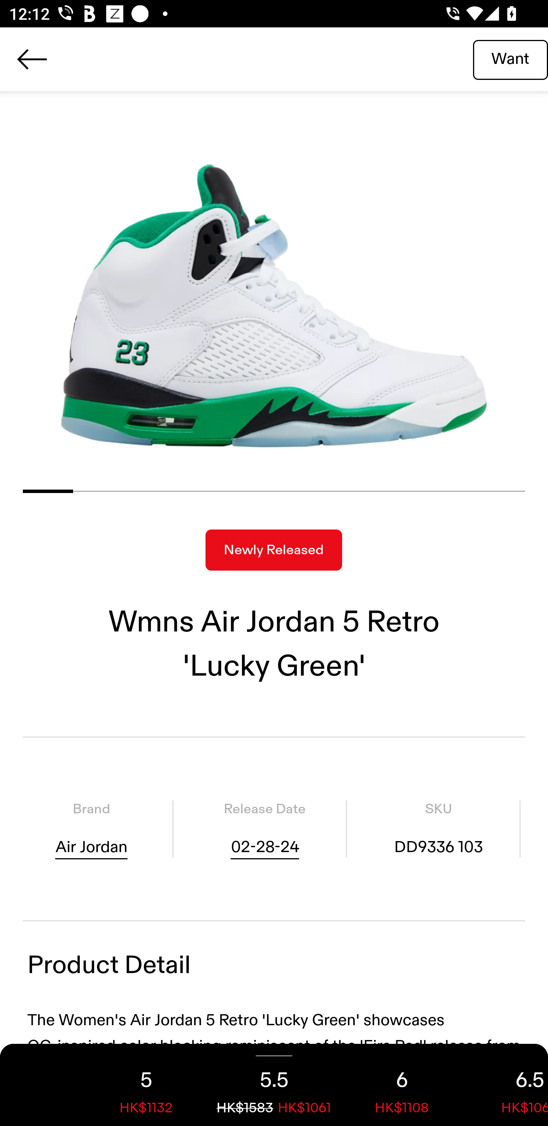 This screenshot has height=1126, width=548. I want to click on 6.5 HK$1068, so click(507, 1085).